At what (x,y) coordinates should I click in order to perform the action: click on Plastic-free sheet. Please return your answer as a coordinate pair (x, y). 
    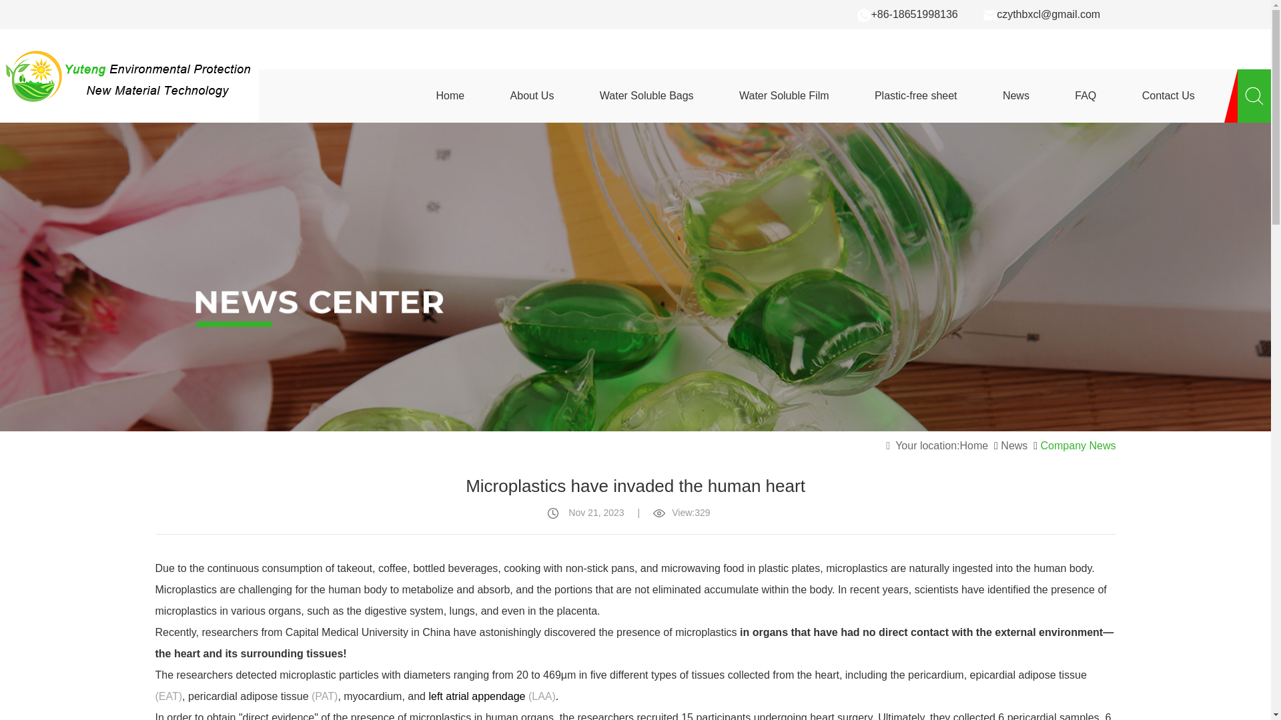
    Looking at the image, I should click on (915, 95).